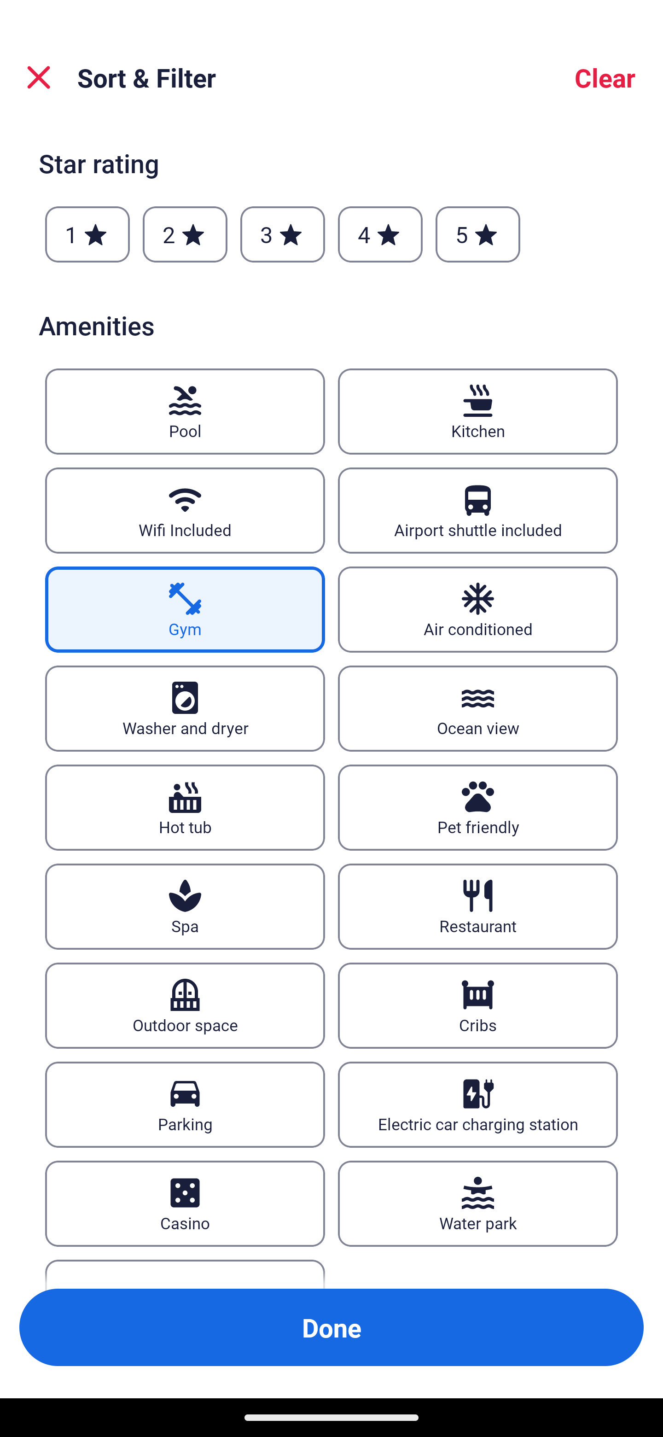 Image resolution: width=663 pixels, height=1437 pixels. I want to click on Wifi Included, so click(185, 510).